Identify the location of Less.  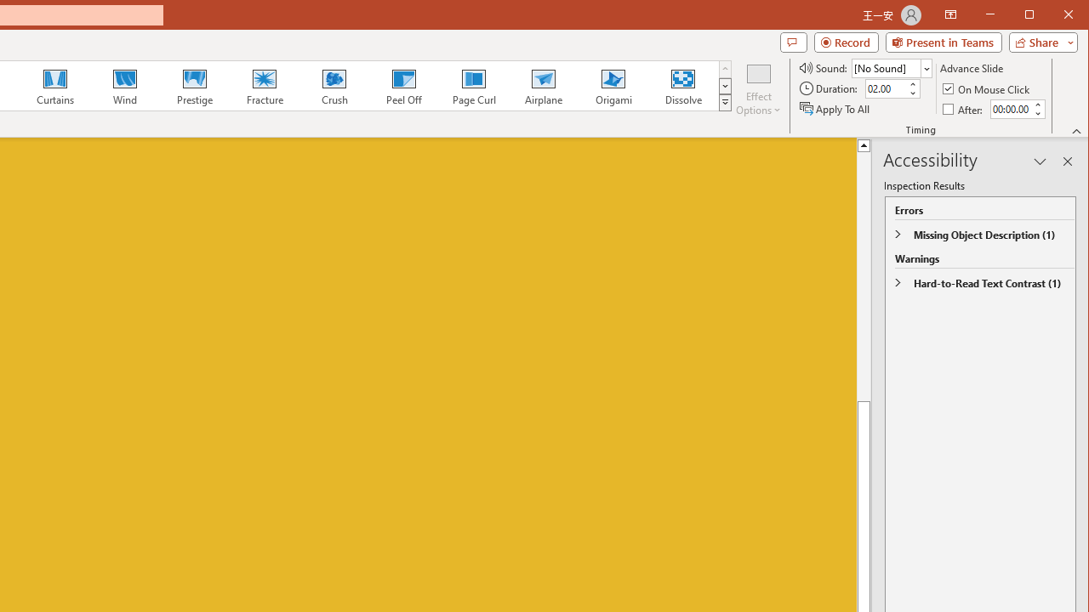
(1036, 113).